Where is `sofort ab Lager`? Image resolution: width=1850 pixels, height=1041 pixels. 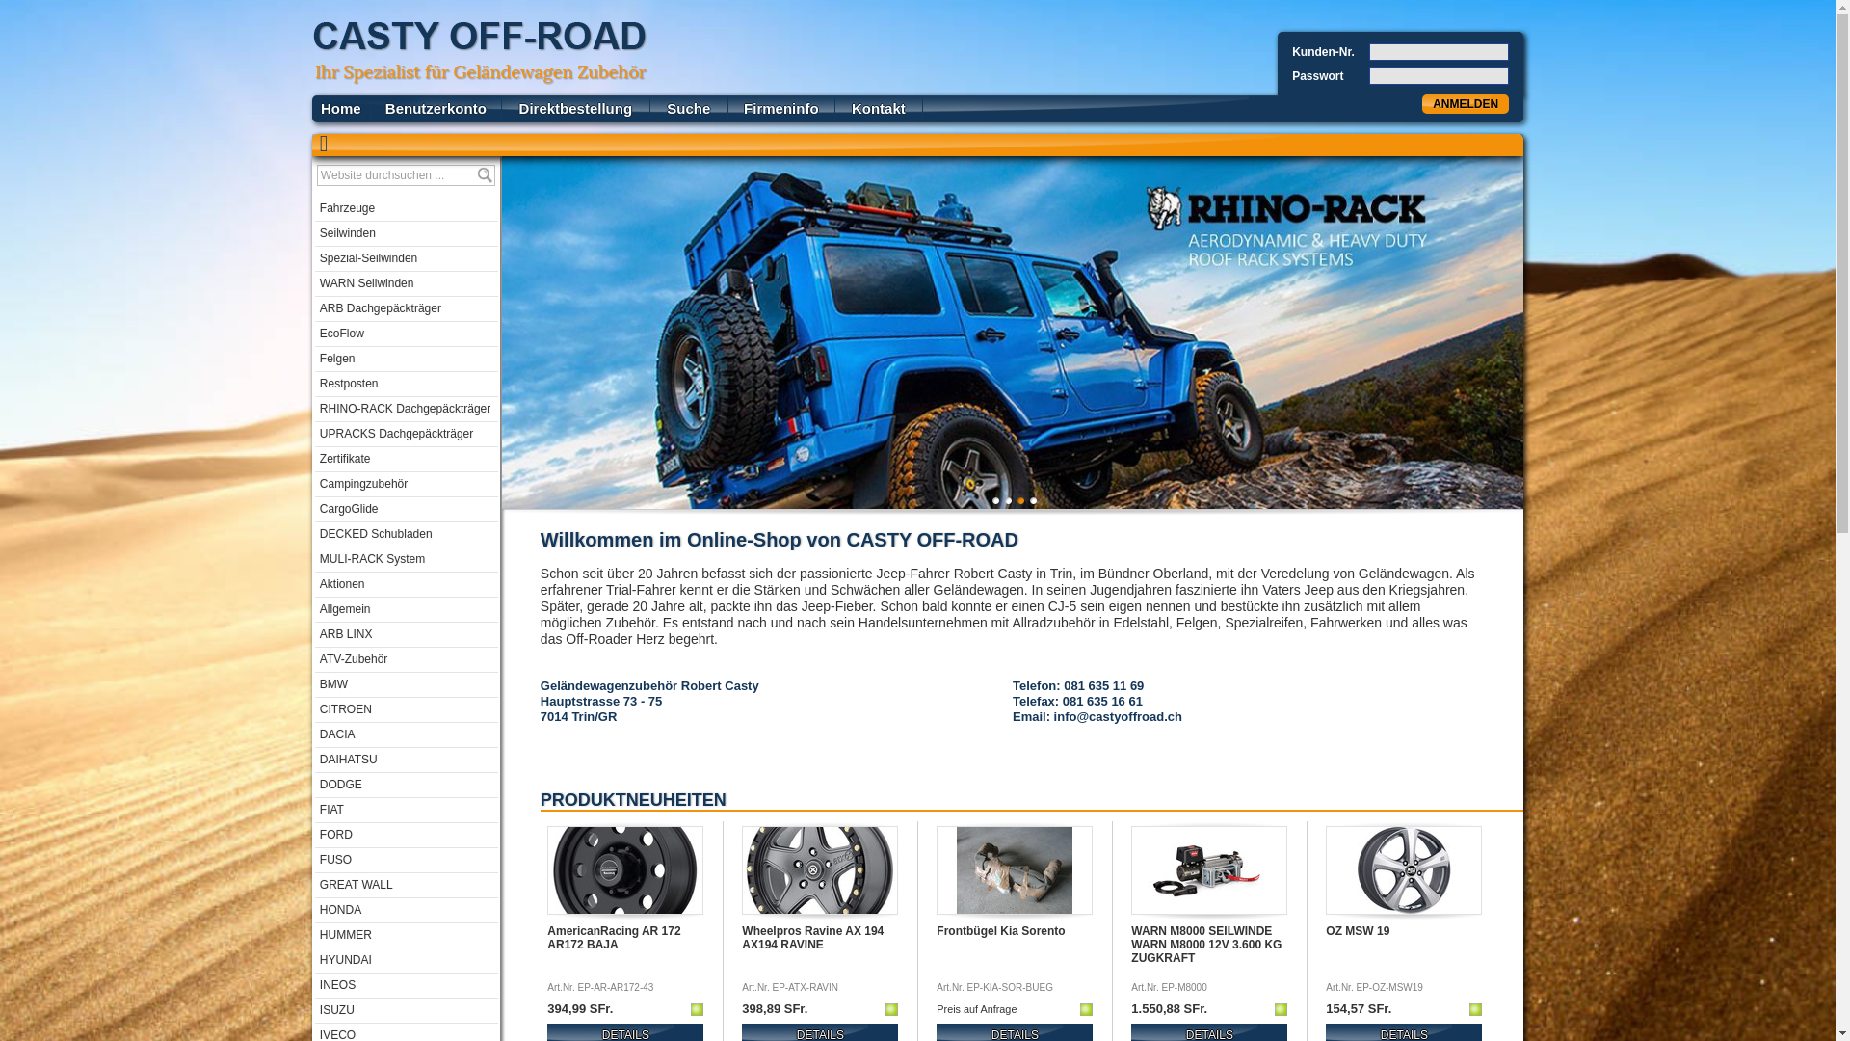
sofort ab Lager is located at coordinates (892, 1008).